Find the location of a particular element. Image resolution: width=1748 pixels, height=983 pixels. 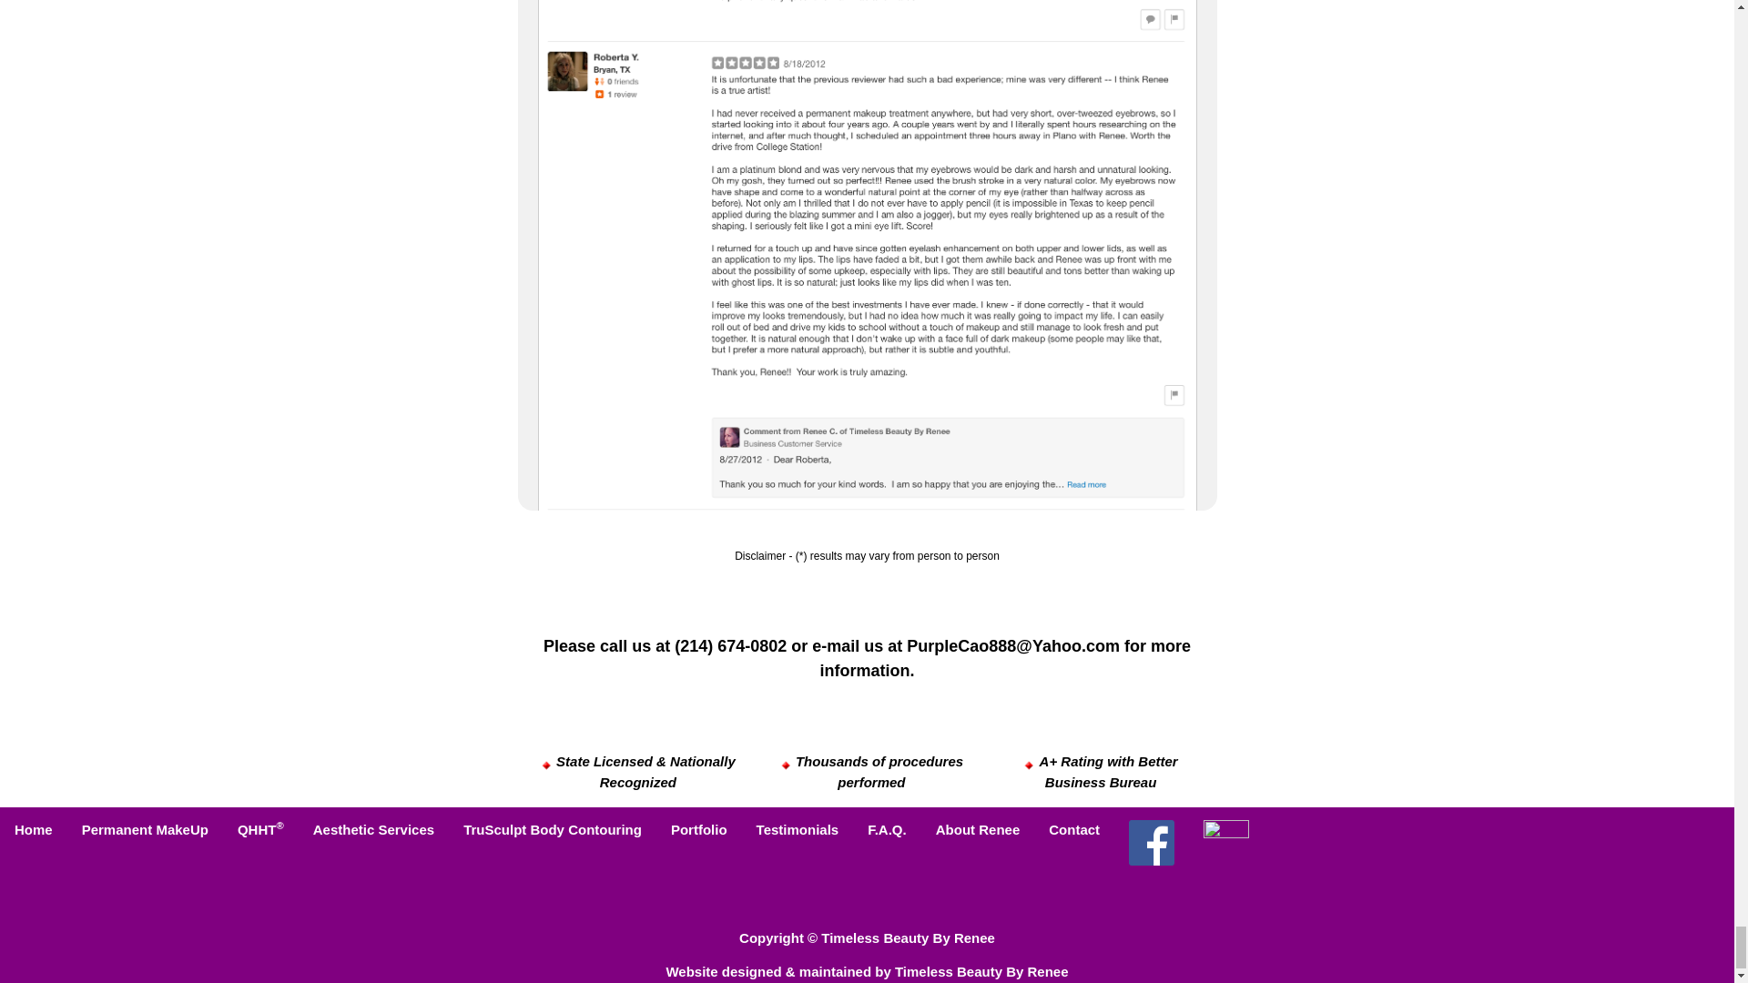

Portfolio is located at coordinates (699, 830).